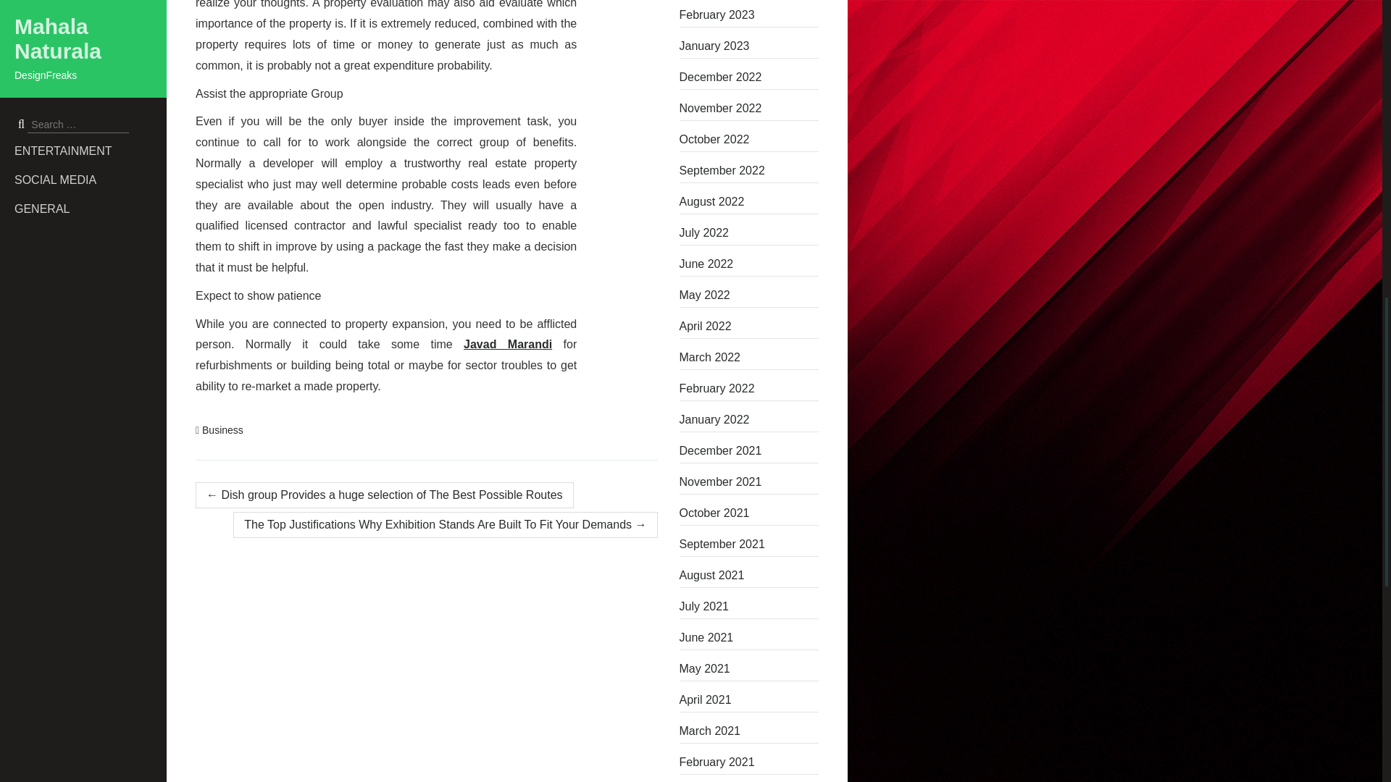 The height and width of the screenshot is (782, 1391). Describe the element at coordinates (749, 233) in the screenshot. I see `July 2022` at that location.